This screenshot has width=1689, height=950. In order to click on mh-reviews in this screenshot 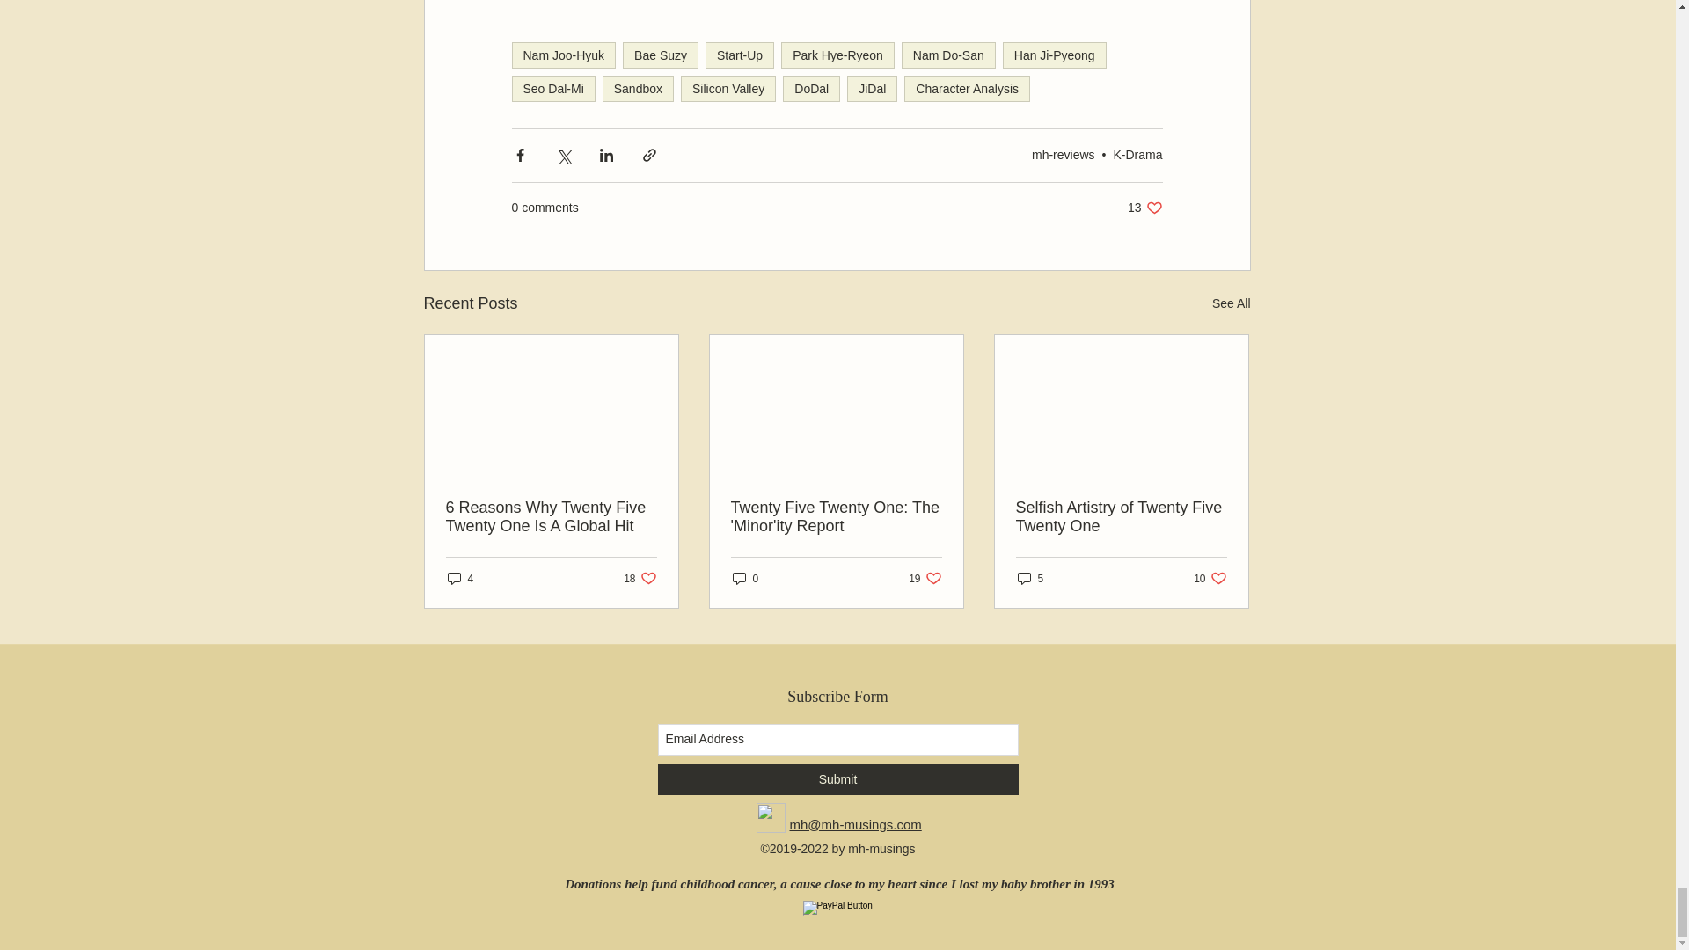, I will do `click(1063, 155)`.